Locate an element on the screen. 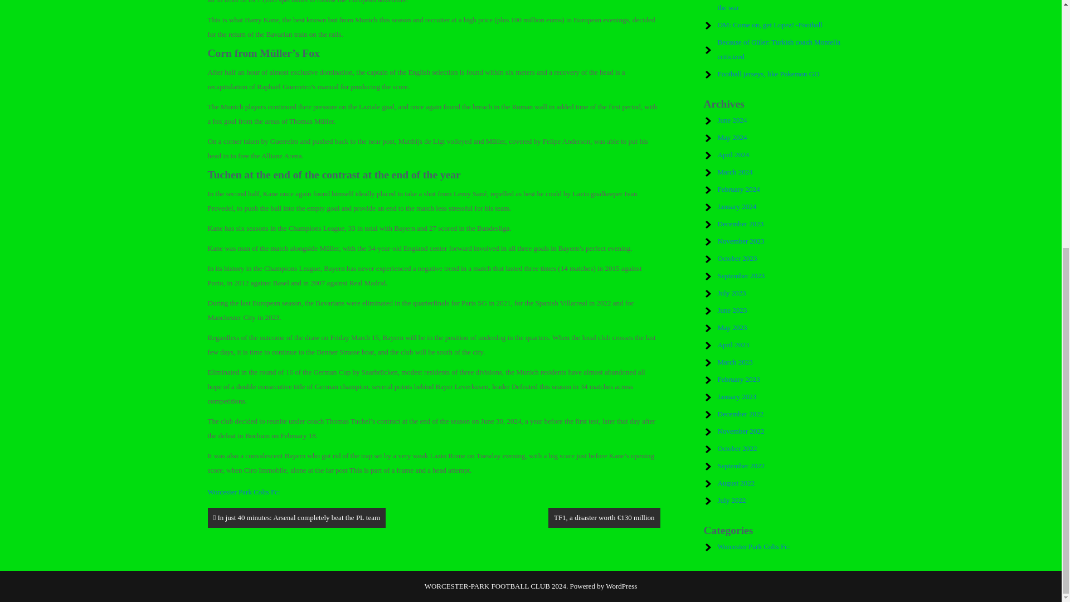  September 2023 is located at coordinates (741, 275).